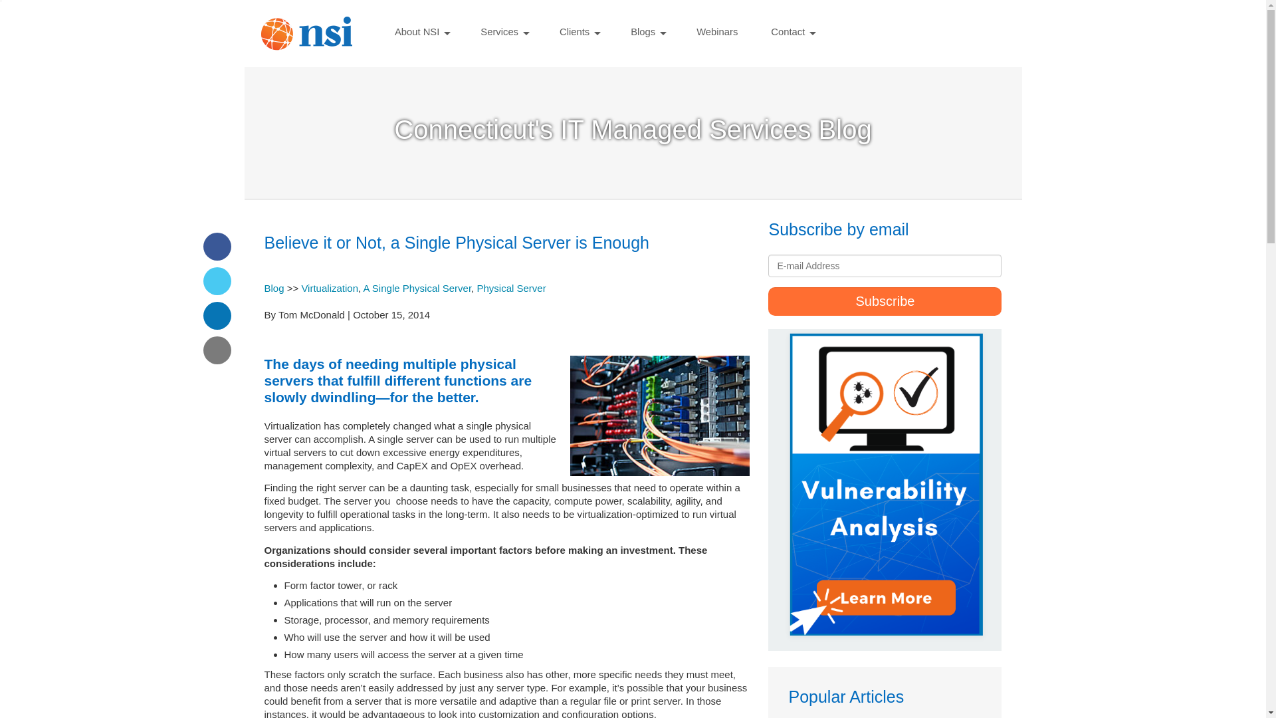  What do you see at coordinates (217, 246) in the screenshot?
I see `facebook` at bounding box center [217, 246].